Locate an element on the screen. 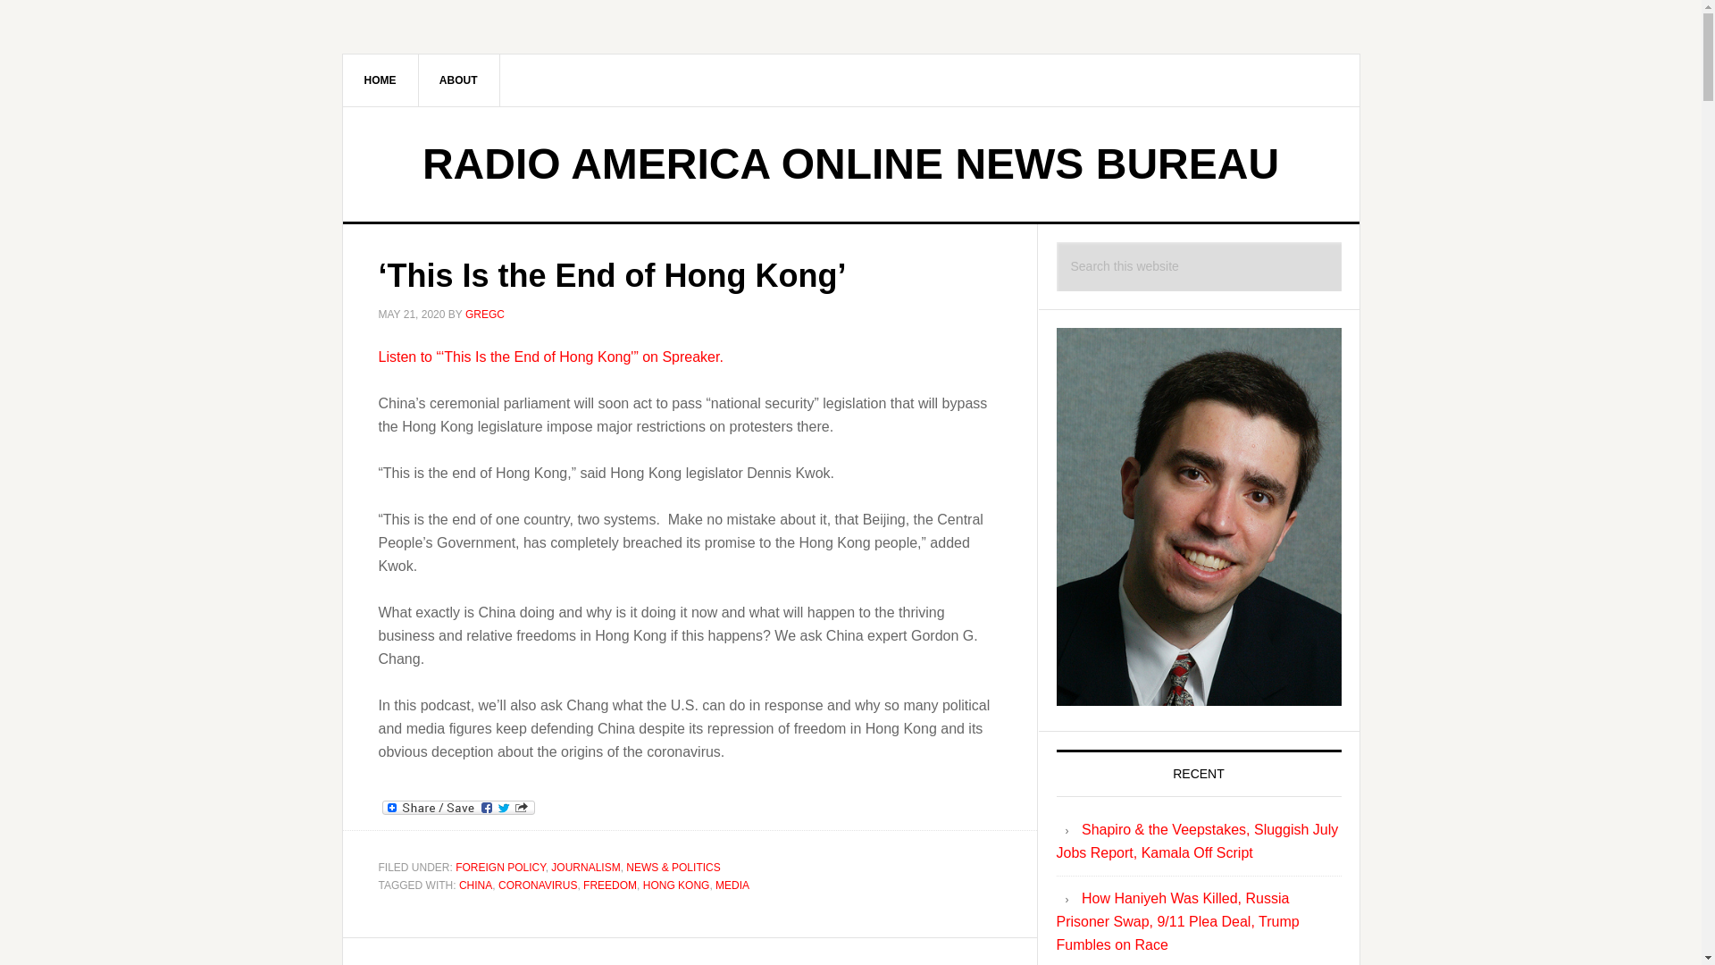 The image size is (1715, 965). HOME is located at coordinates (381, 80).